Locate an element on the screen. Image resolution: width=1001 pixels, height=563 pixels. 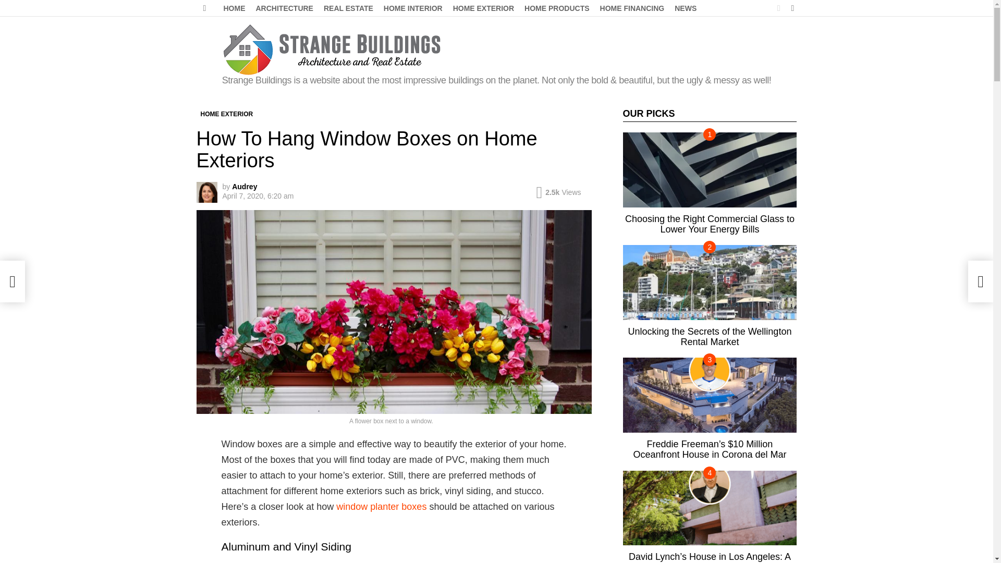
HOME EXTERIOR is located at coordinates (483, 8).